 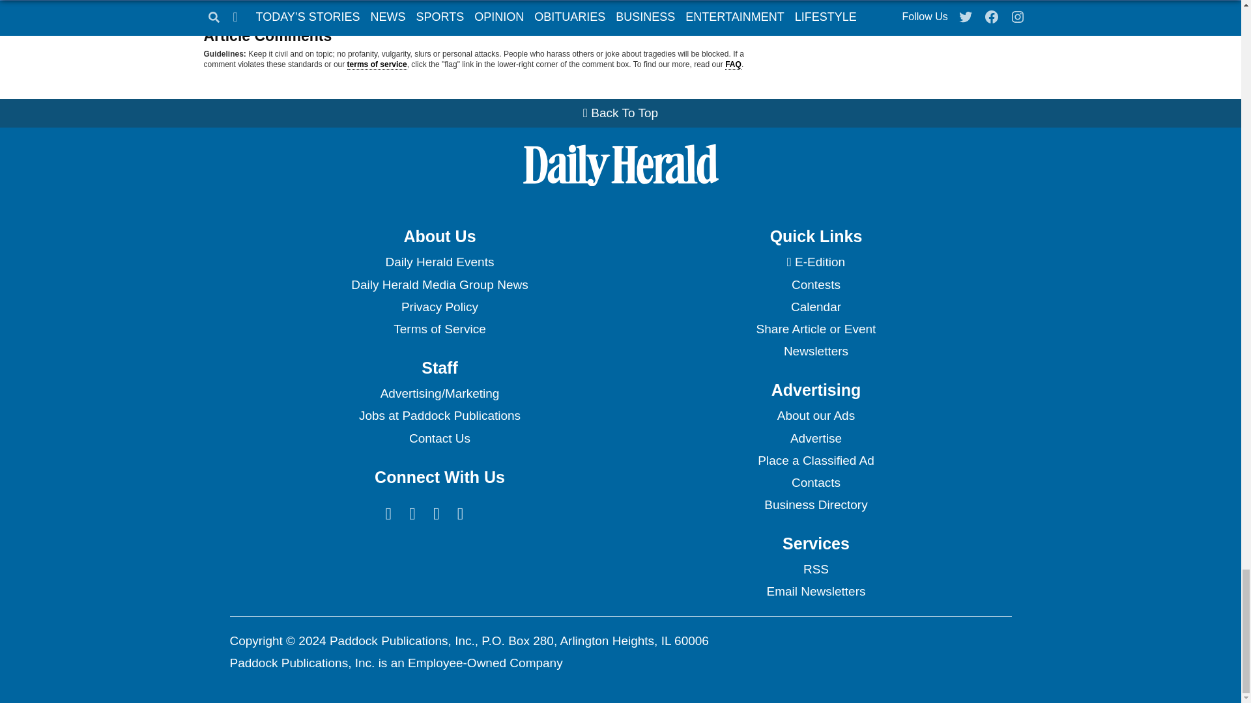 What do you see at coordinates (439, 285) in the screenshot?
I see `Daily Herald Media Group News` at bounding box center [439, 285].